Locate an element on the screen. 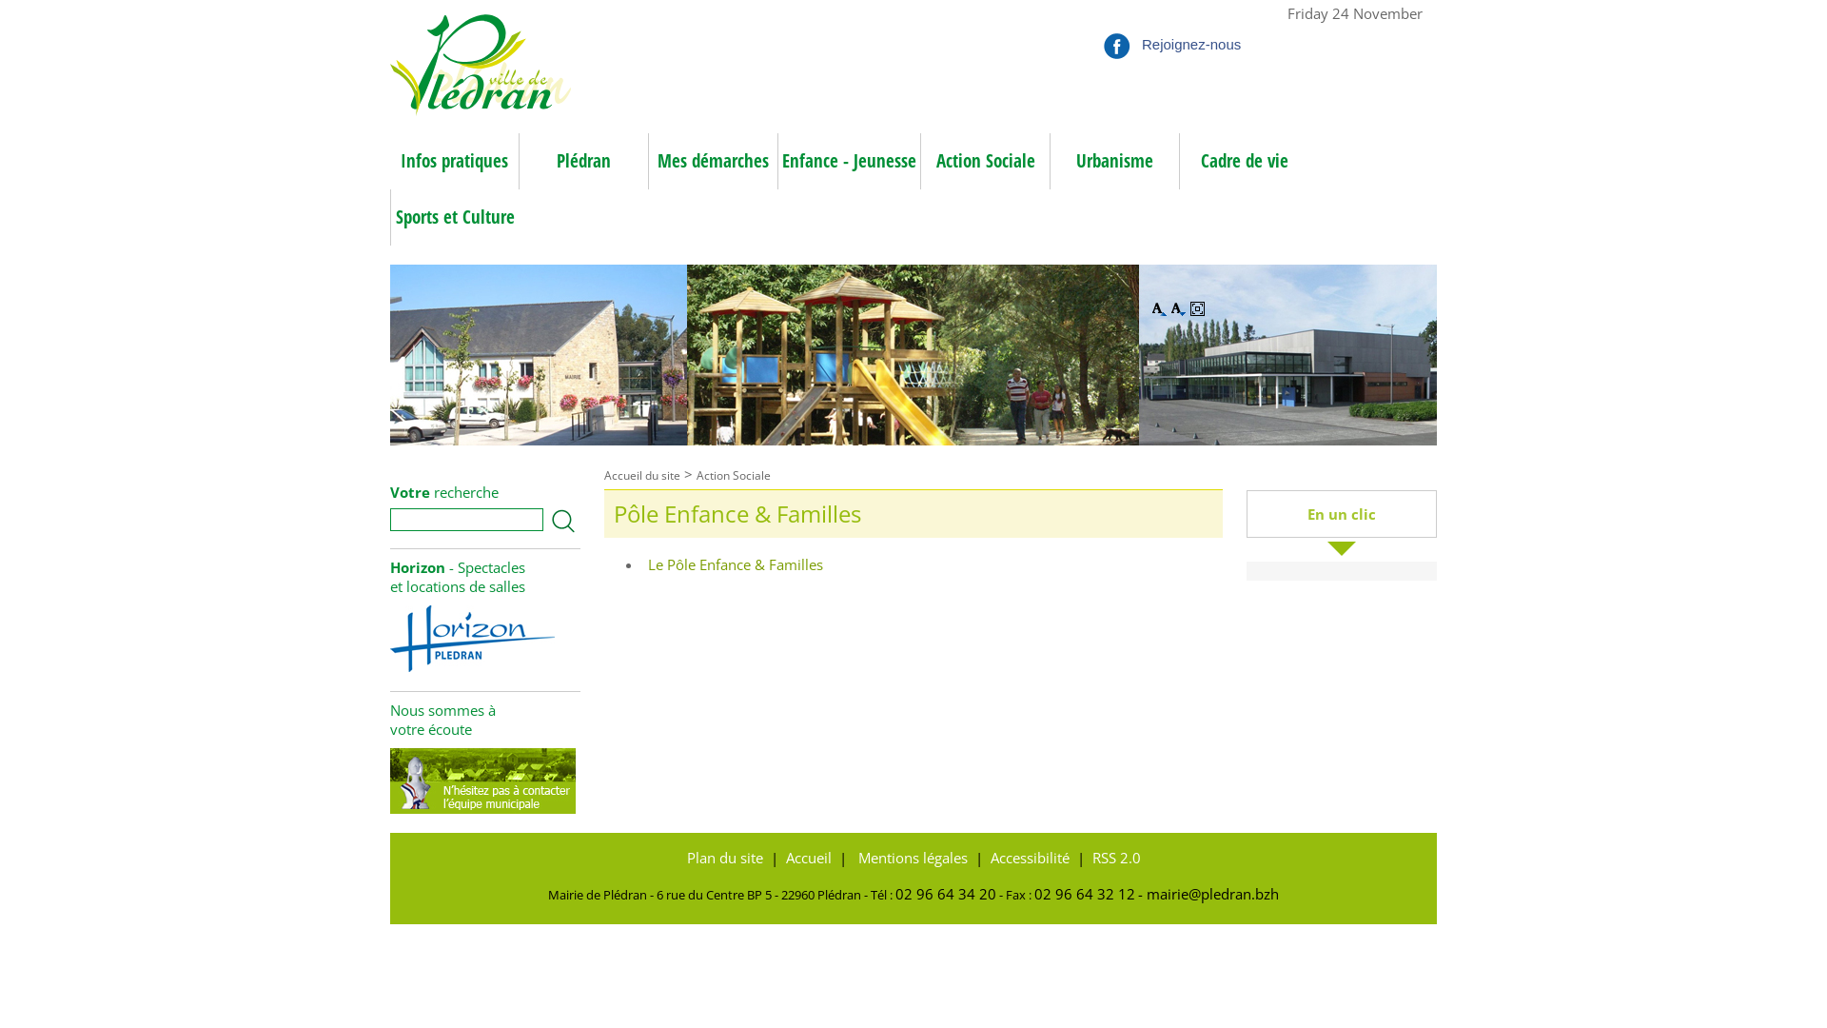 This screenshot has height=1028, width=1827. Cadre de vie is located at coordinates (1244, 162).